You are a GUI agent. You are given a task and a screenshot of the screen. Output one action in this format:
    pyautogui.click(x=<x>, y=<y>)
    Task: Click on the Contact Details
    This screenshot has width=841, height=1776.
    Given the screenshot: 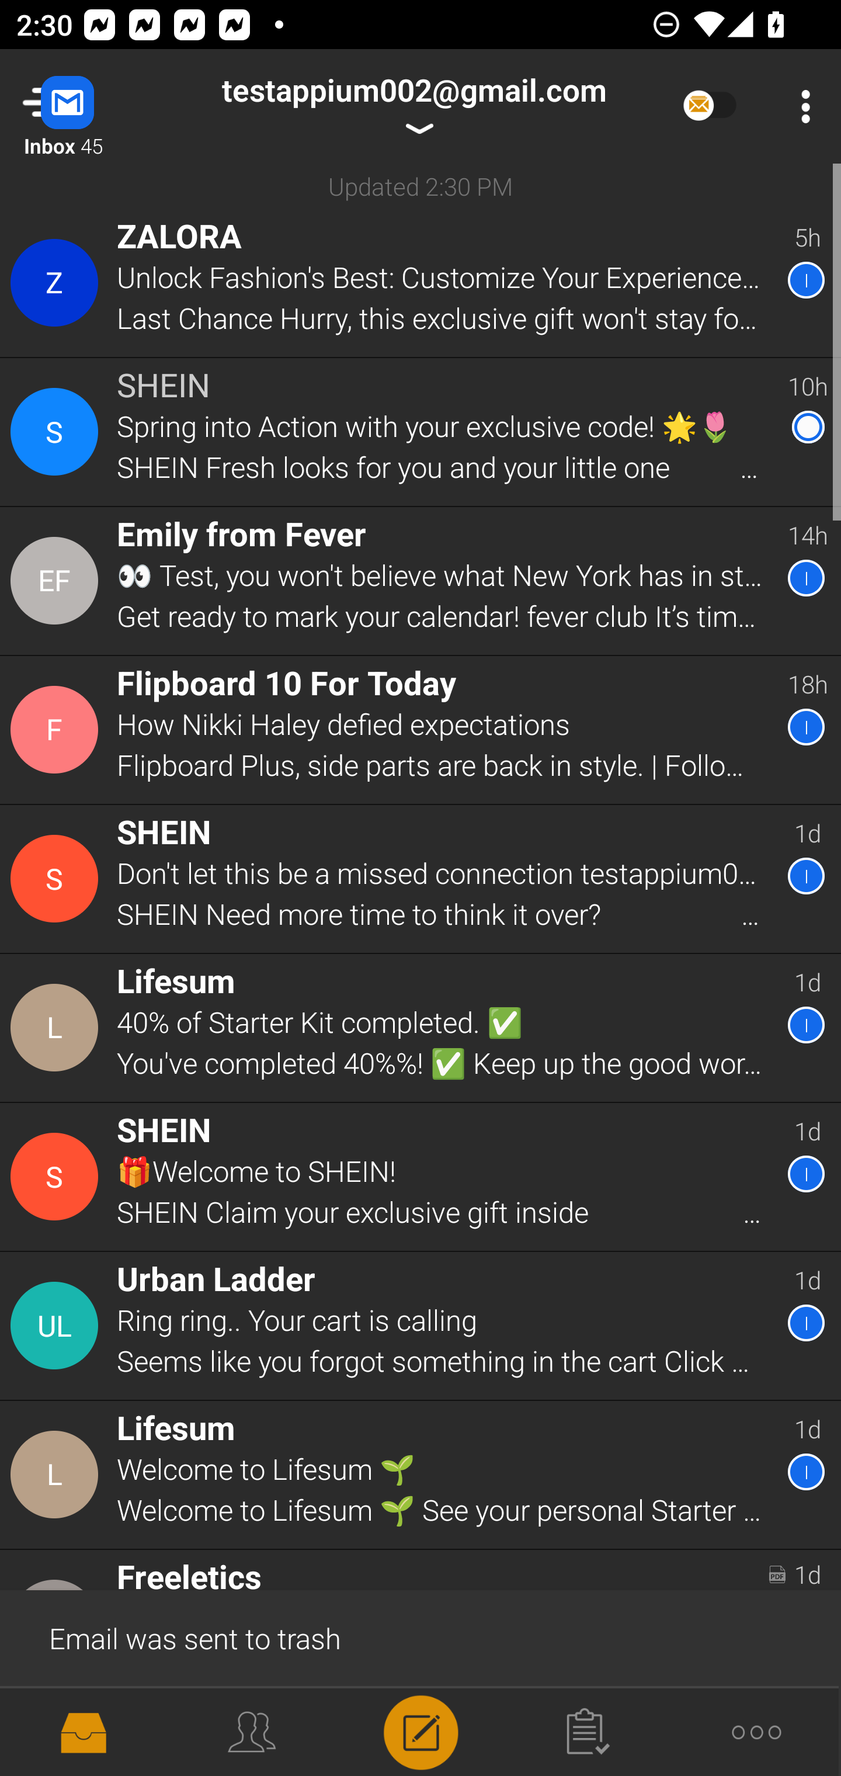 What is the action you would take?
    pyautogui.click(x=57, y=1177)
    